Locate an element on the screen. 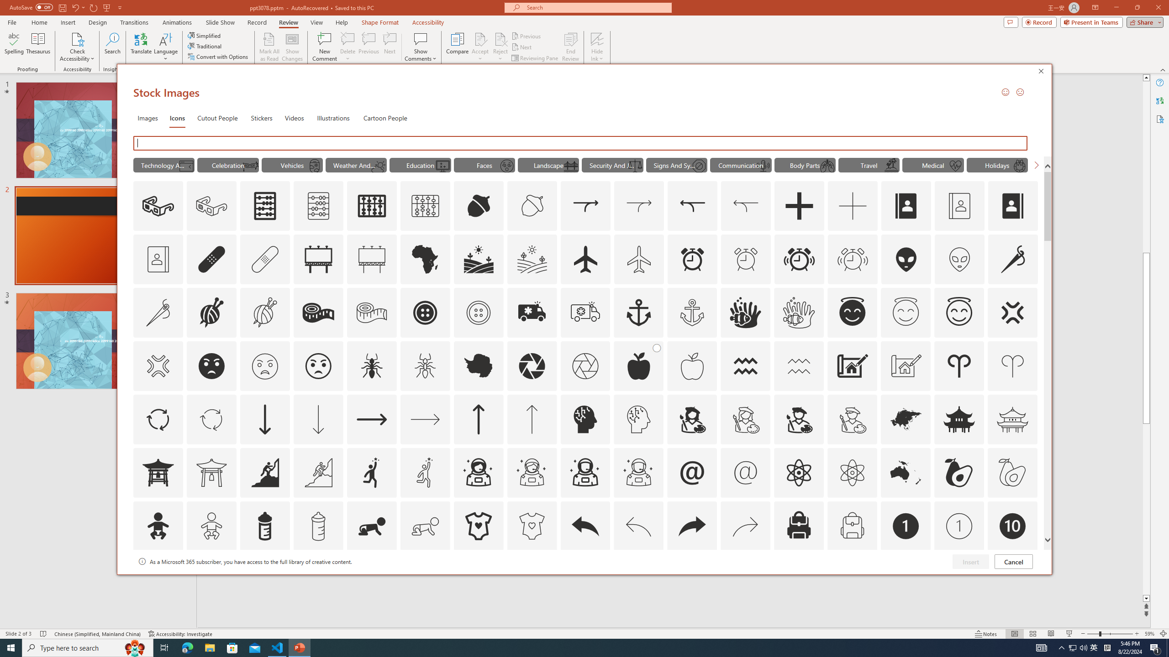 This screenshot has height=657, width=1169. AutomationID: Icons_Acquisition_LTR is located at coordinates (585, 206).